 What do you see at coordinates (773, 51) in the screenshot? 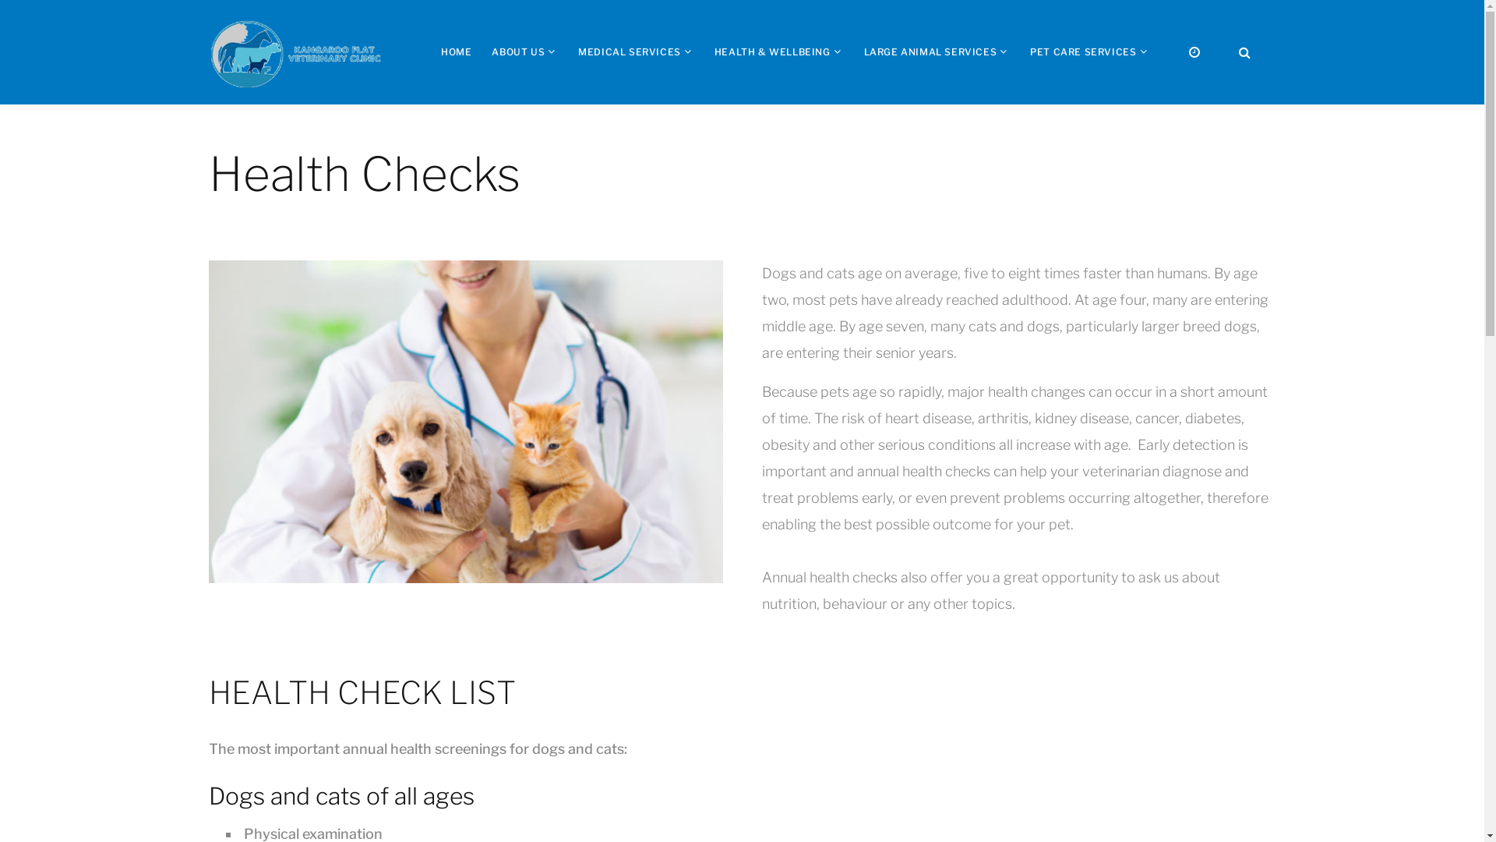
I see `HEALTH & WELLBEING` at bounding box center [773, 51].